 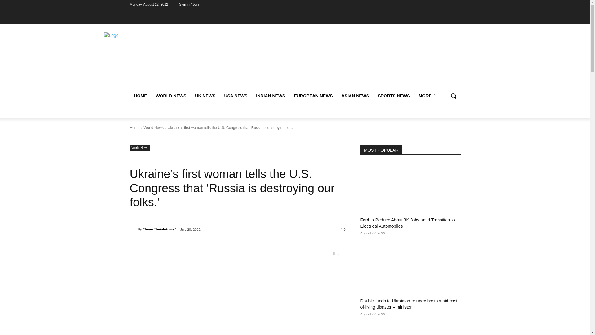 What do you see at coordinates (170, 96) in the screenshot?
I see `WORLD NEWS` at bounding box center [170, 96].